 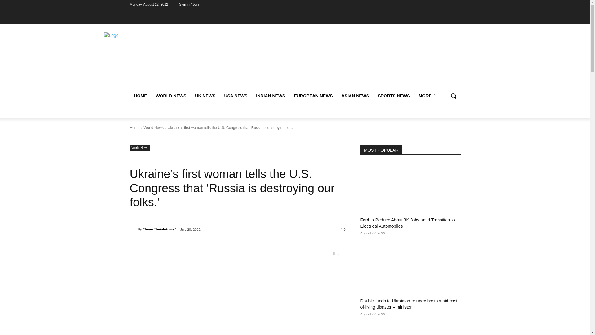 What do you see at coordinates (170, 96) in the screenshot?
I see `WORLD NEWS` at bounding box center [170, 96].